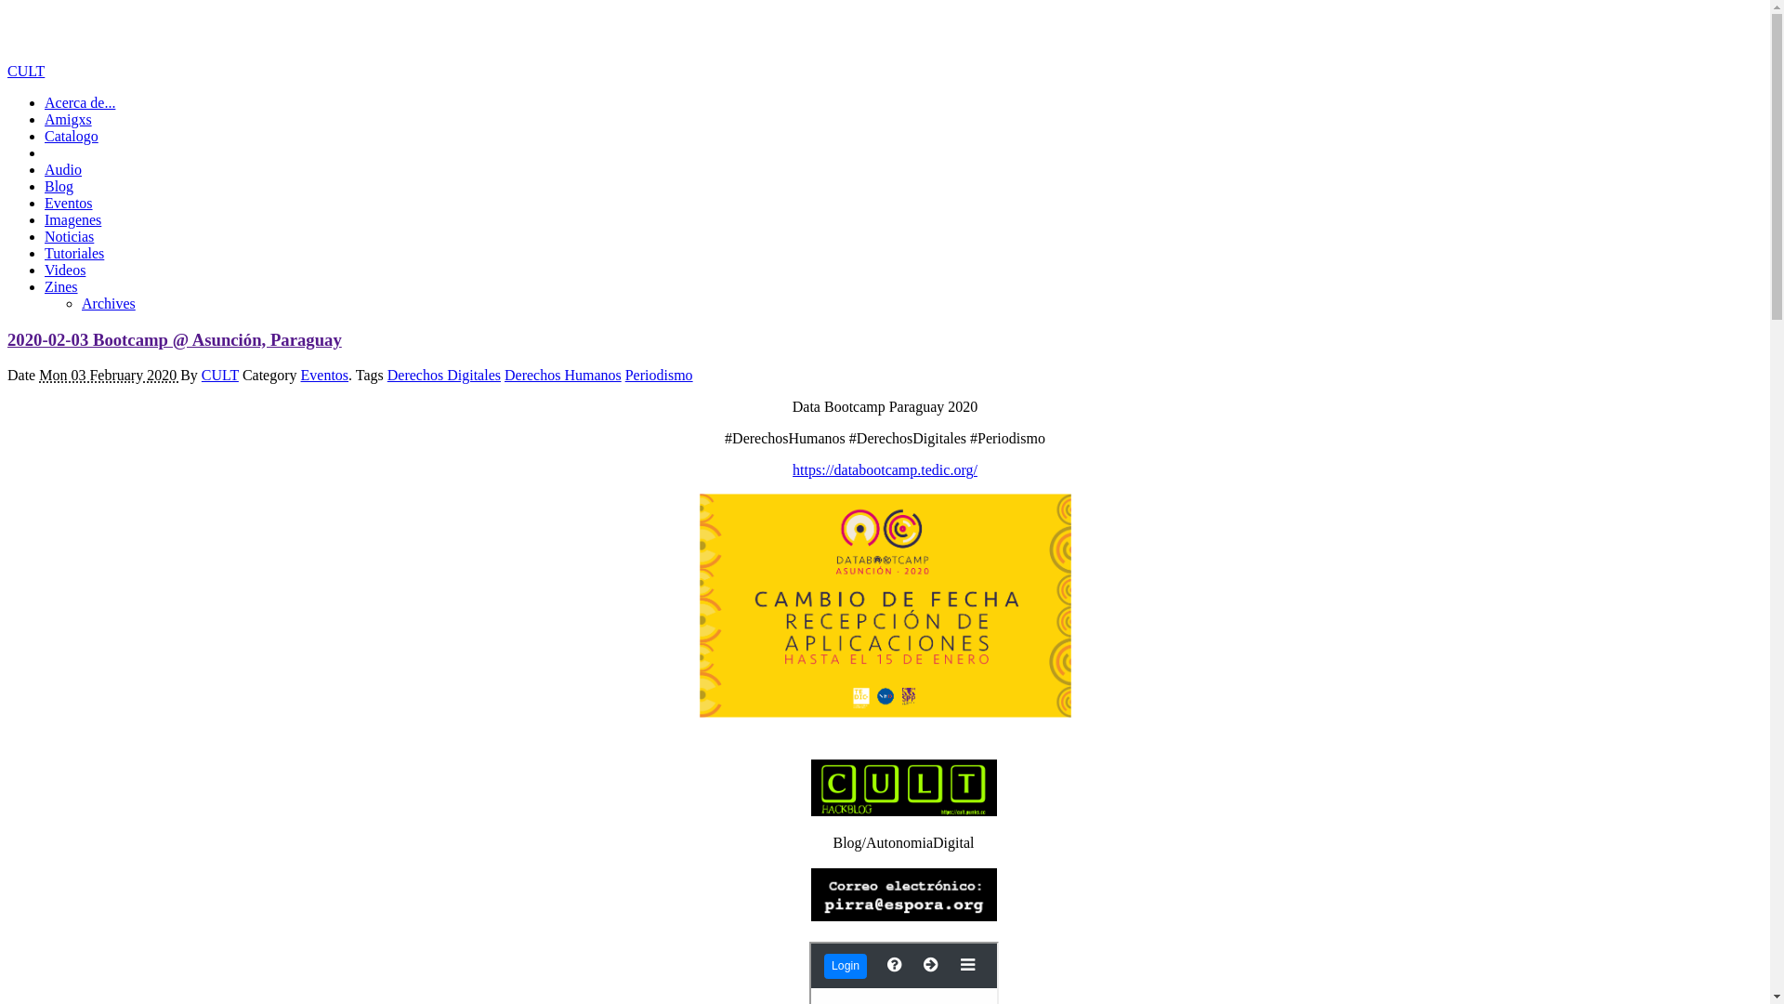 This screenshot has width=1784, height=1004. Describe the element at coordinates (325, 376) in the screenshot. I see `Eventos` at that location.